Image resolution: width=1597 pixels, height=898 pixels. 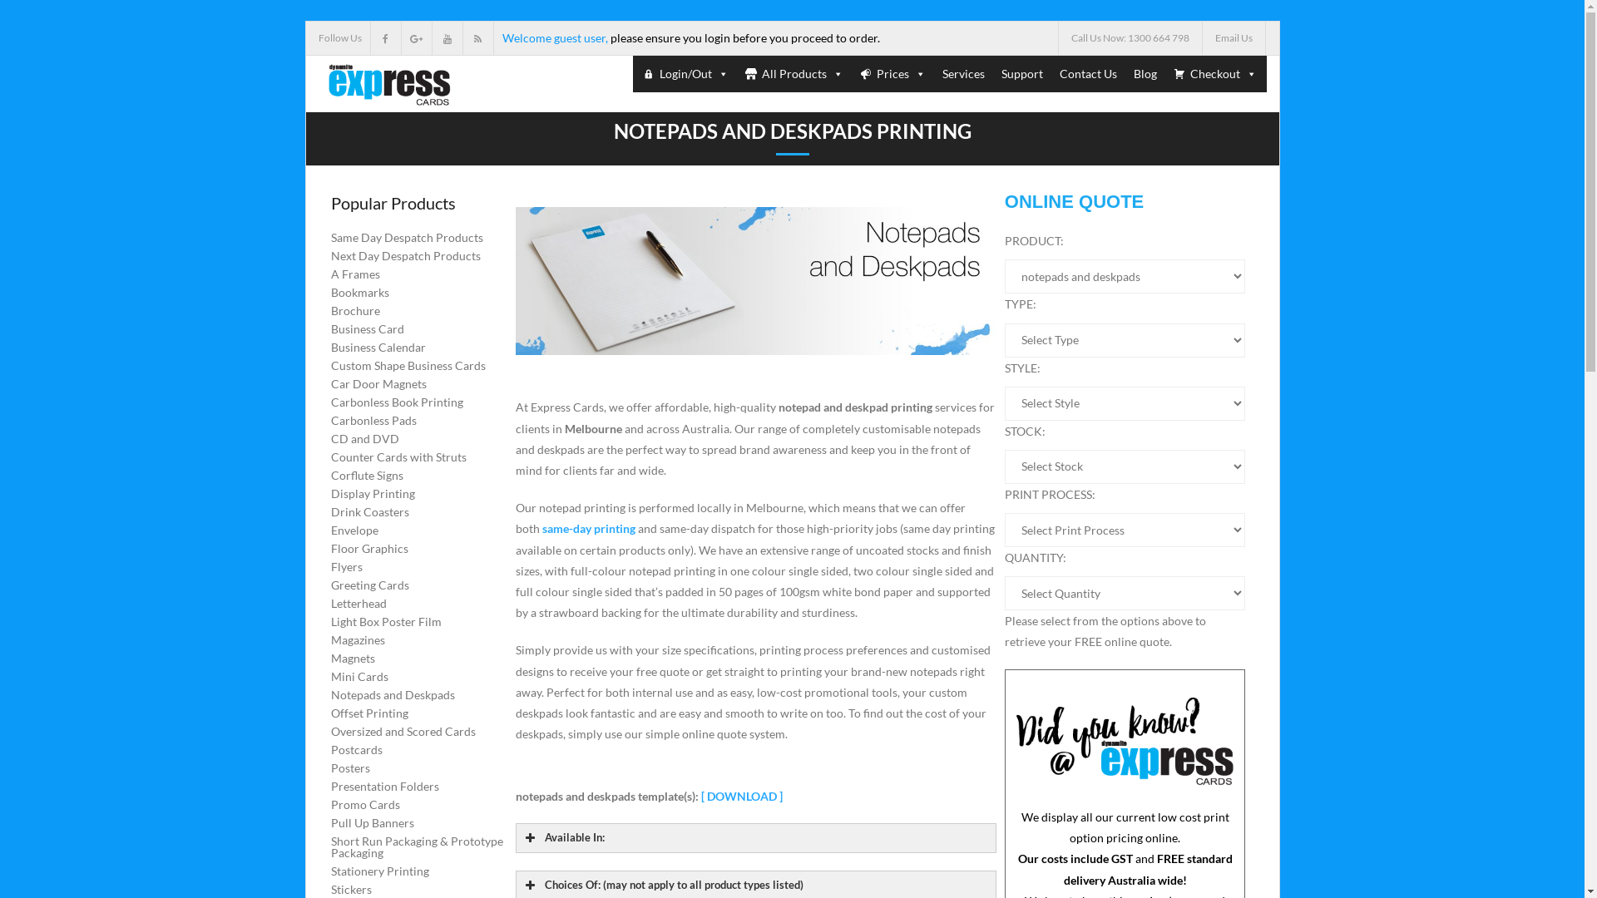 I want to click on Call Us Now: 1300 664 798, so click(x=1130, y=38).